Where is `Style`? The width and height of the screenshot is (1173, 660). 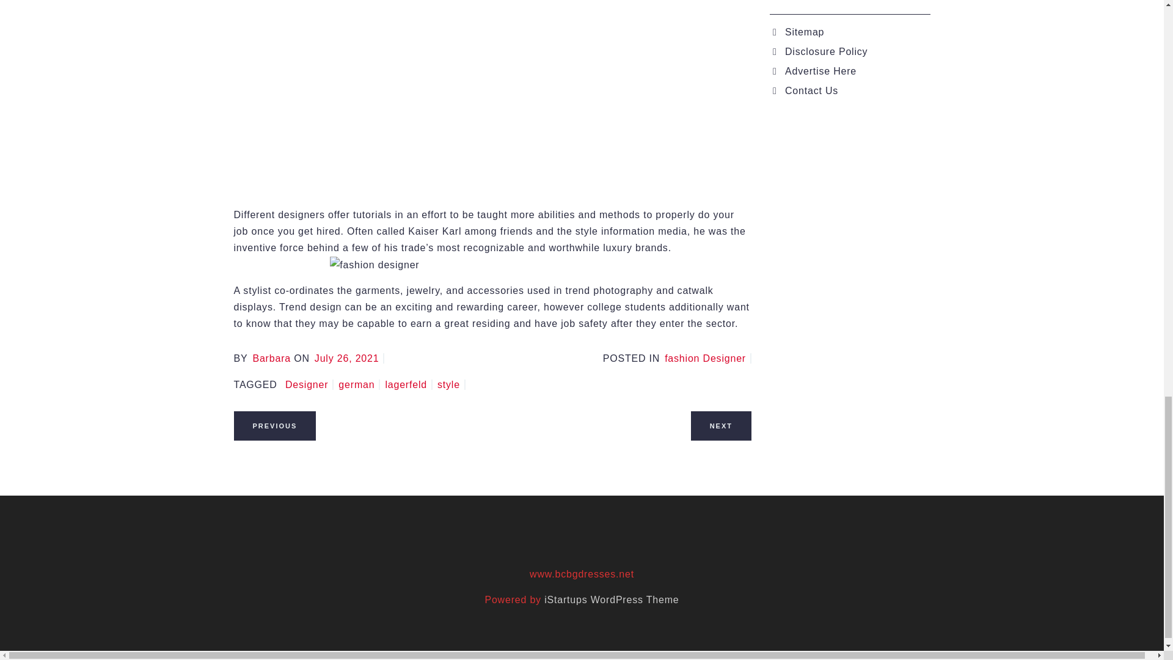
Style is located at coordinates (451, 385).